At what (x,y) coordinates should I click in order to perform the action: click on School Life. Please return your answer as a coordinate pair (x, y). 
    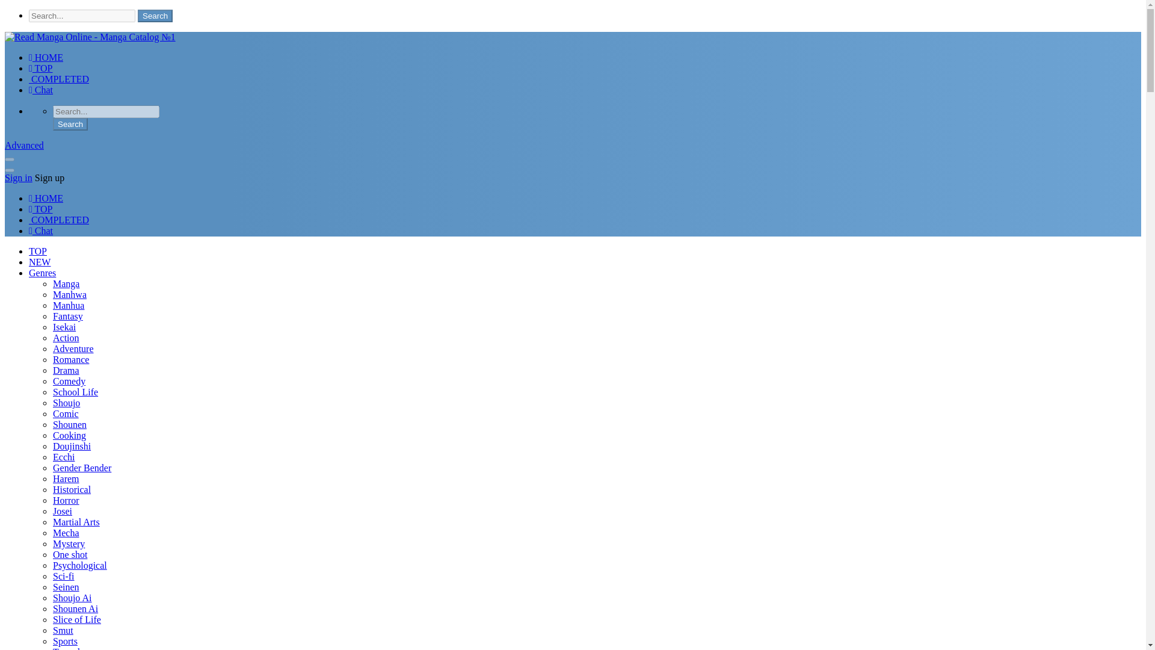
    Looking at the image, I should click on (76, 391).